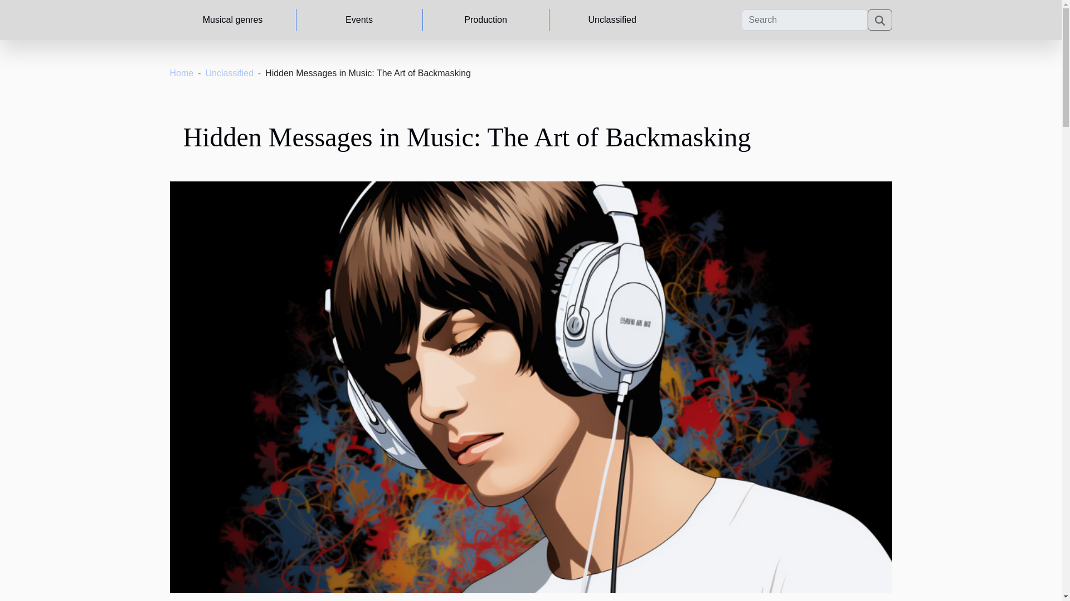  What do you see at coordinates (232, 20) in the screenshot?
I see `Musical genres` at bounding box center [232, 20].